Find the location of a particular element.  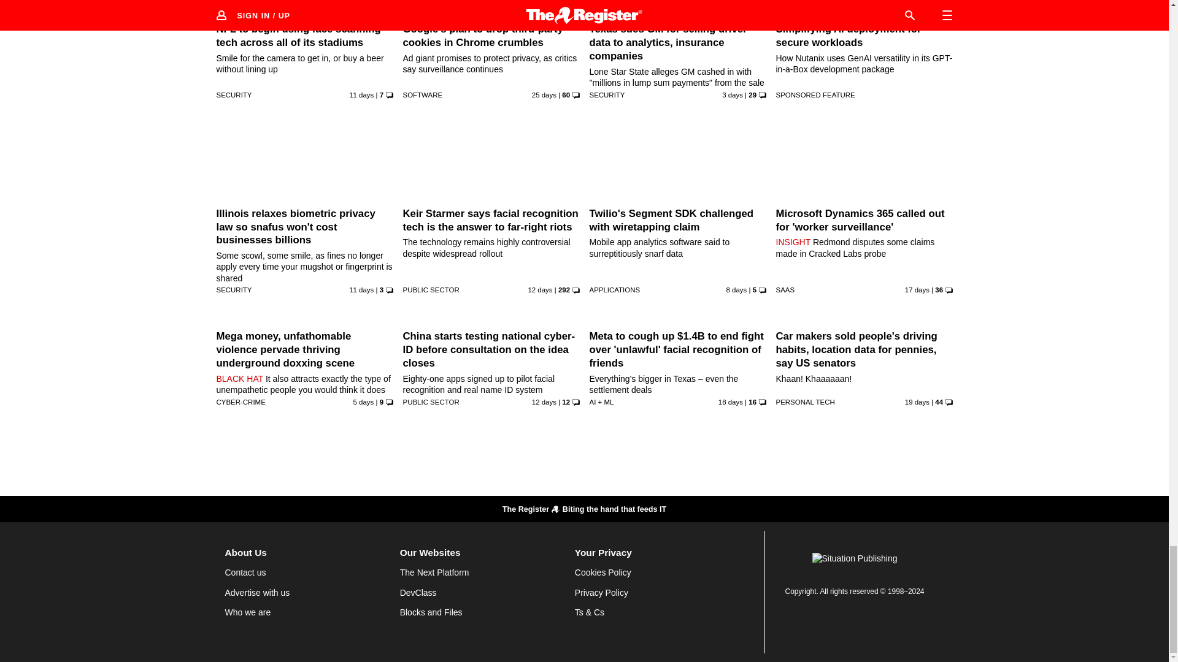

5 Aug 2024 9:24 is located at coordinates (540, 289).